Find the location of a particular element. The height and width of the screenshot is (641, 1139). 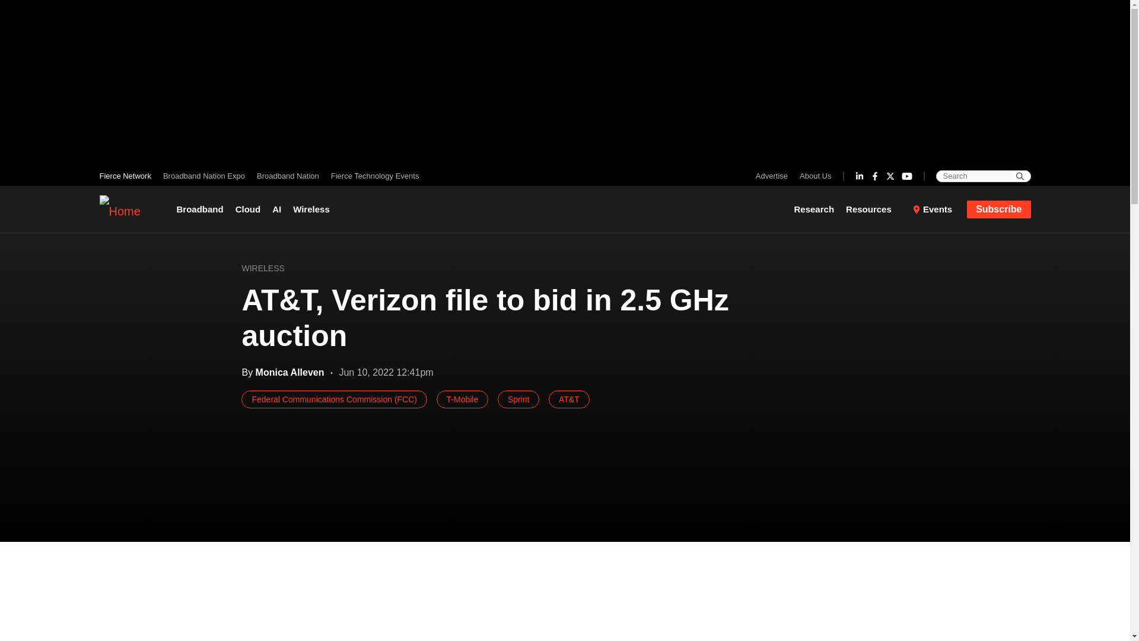

Broadband Nation is located at coordinates (287, 176).